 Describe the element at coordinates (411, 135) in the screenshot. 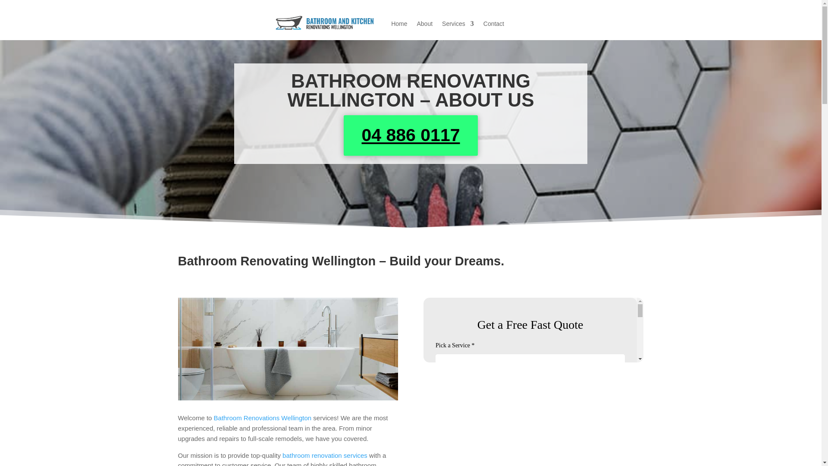

I see `04 886 0117` at that location.